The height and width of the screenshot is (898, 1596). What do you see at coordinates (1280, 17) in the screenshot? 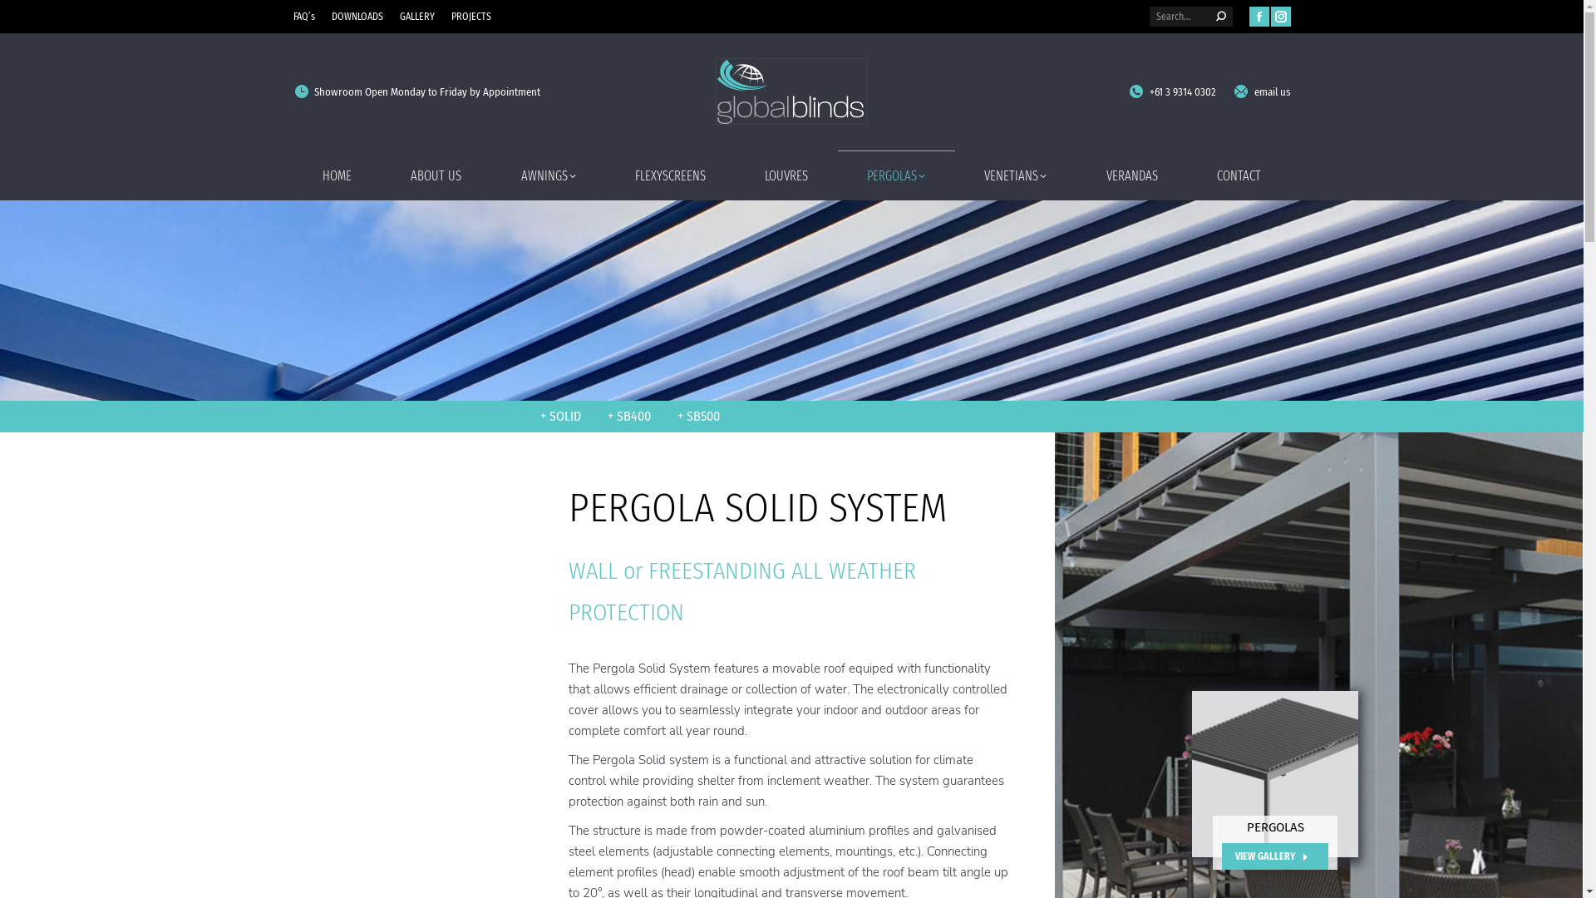
I see `Instagram page opens in new window` at bounding box center [1280, 17].